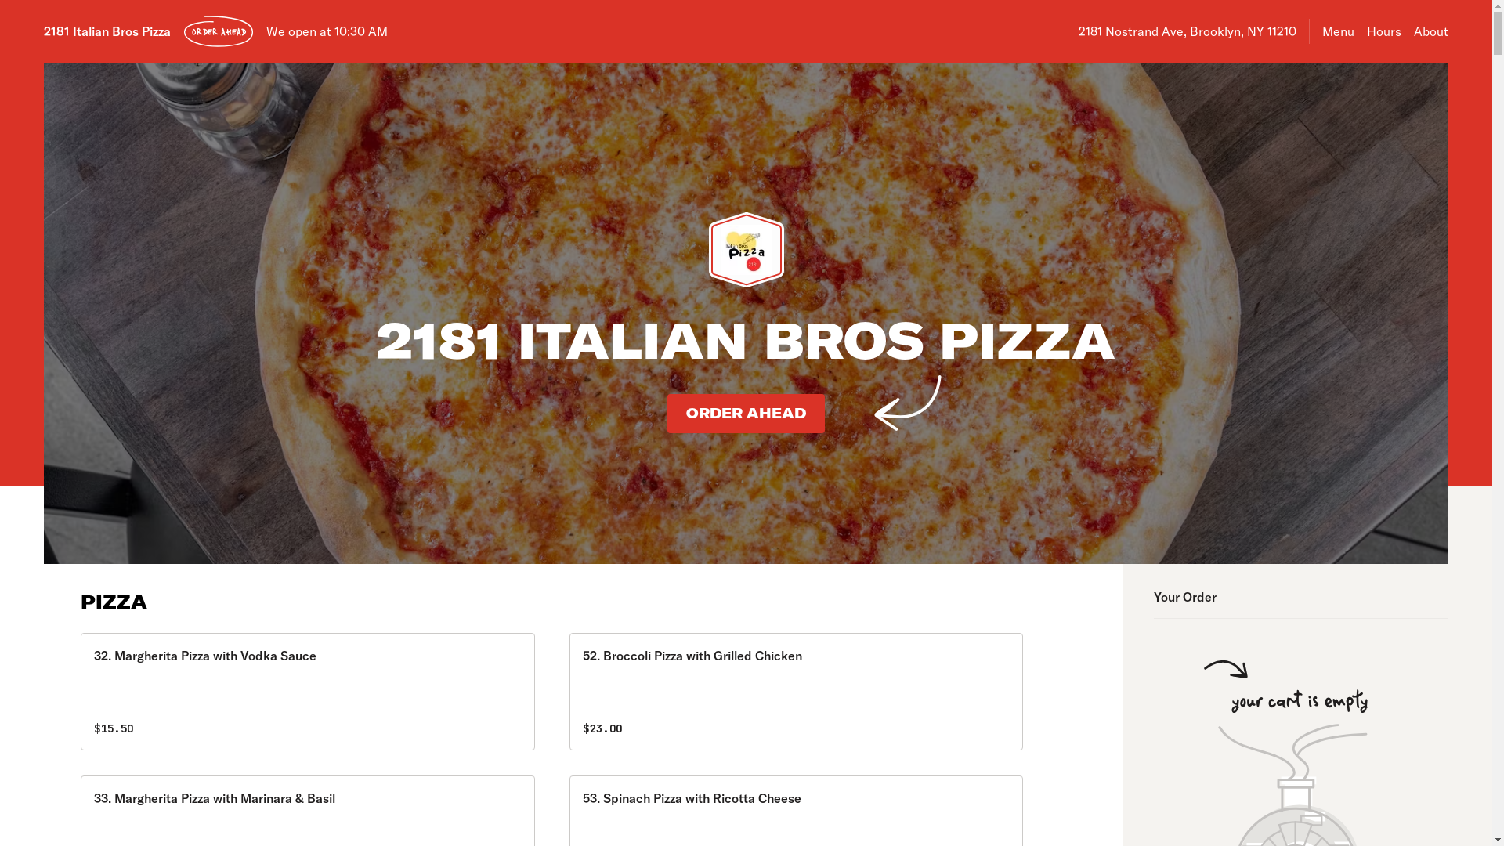 The height and width of the screenshot is (846, 1504). What do you see at coordinates (1338, 31) in the screenshot?
I see `Menu` at bounding box center [1338, 31].